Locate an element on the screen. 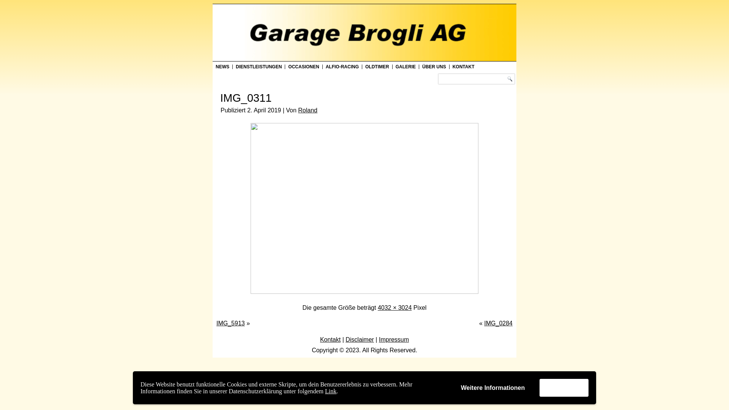 The width and height of the screenshot is (729, 410). Weitere Informationen is located at coordinates (493, 388).